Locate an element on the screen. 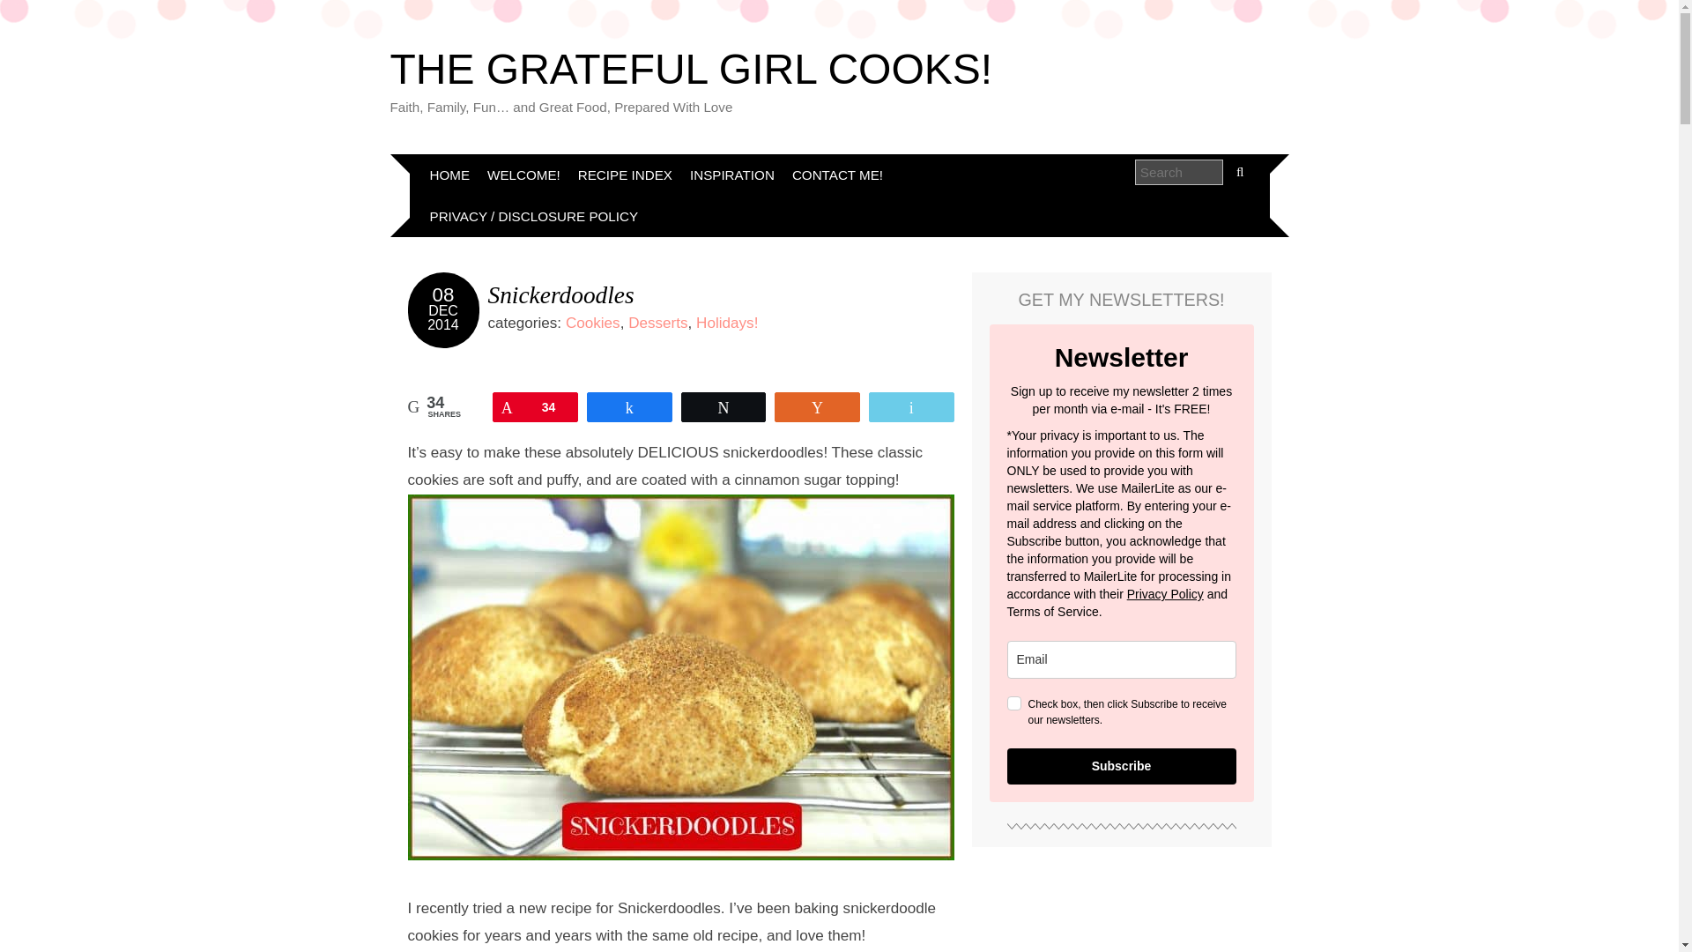  CONTACT ME! is located at coordinates (837, 175).